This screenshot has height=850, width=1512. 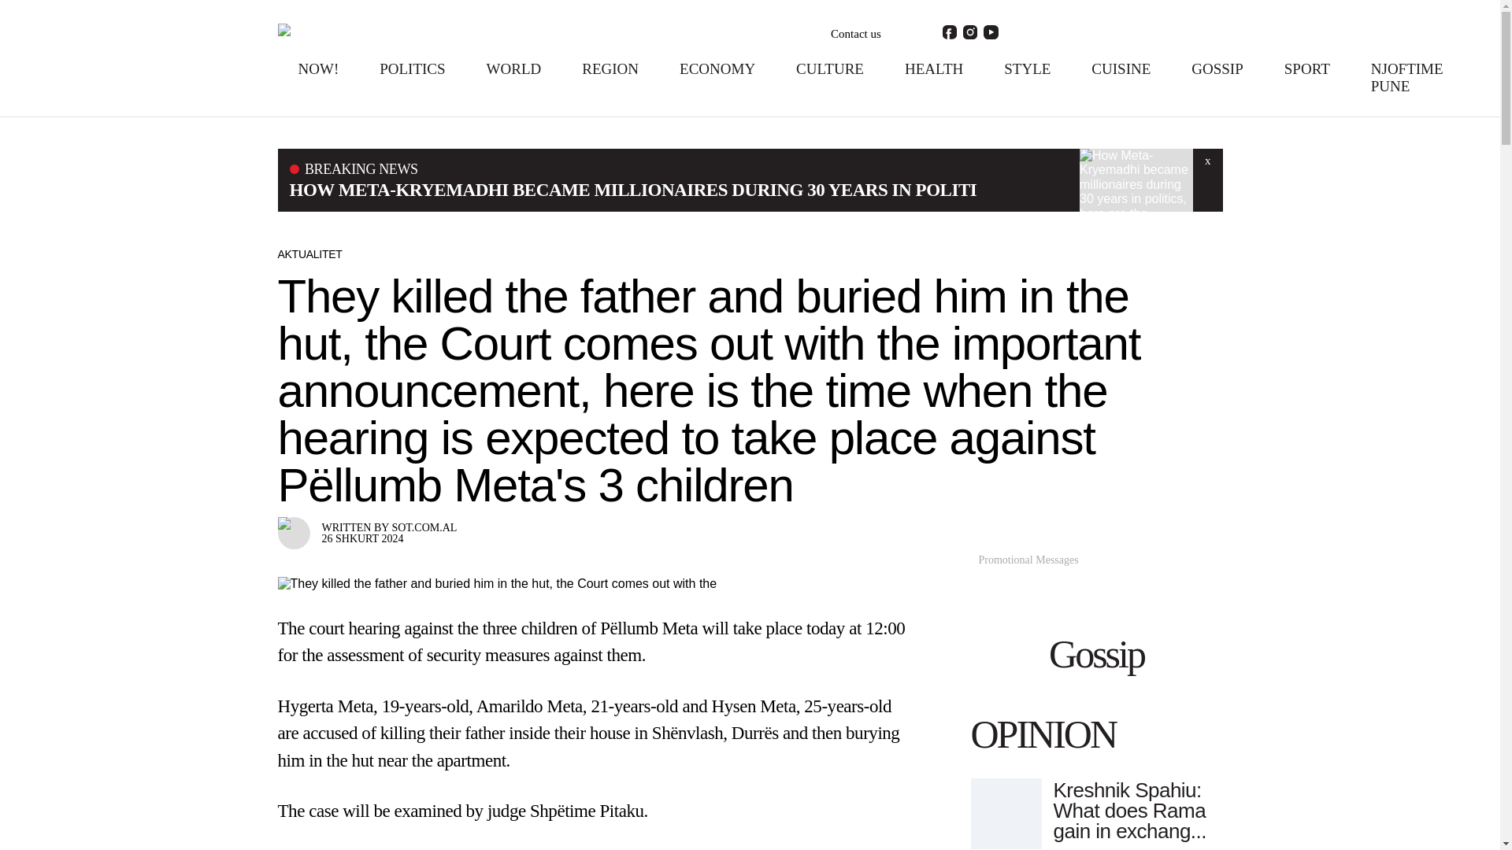 What do you see at coordinates (1307, 68) in the screenshot?
I see `SPORT` at bounding box center [1307, 68].